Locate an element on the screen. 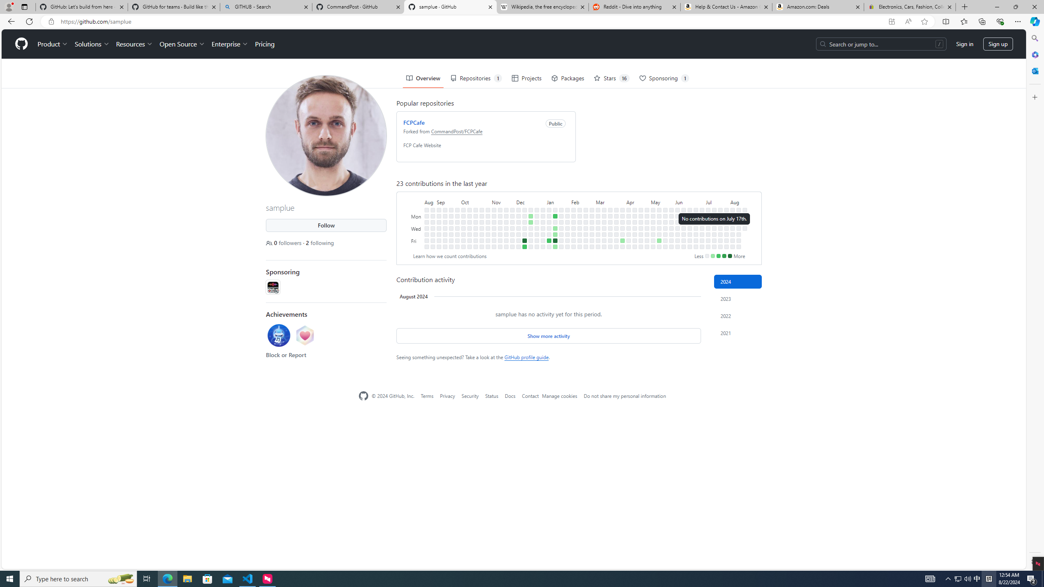 The image size is (1044, 587). No contributions on September 17th. is located at coordinates (451, 210).